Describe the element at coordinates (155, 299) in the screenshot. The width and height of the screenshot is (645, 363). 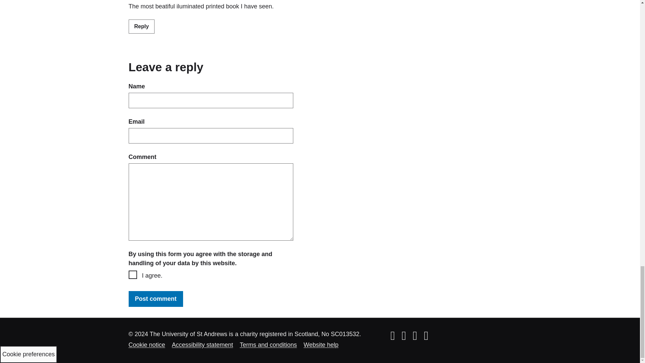
I see `Post comment` at that location.